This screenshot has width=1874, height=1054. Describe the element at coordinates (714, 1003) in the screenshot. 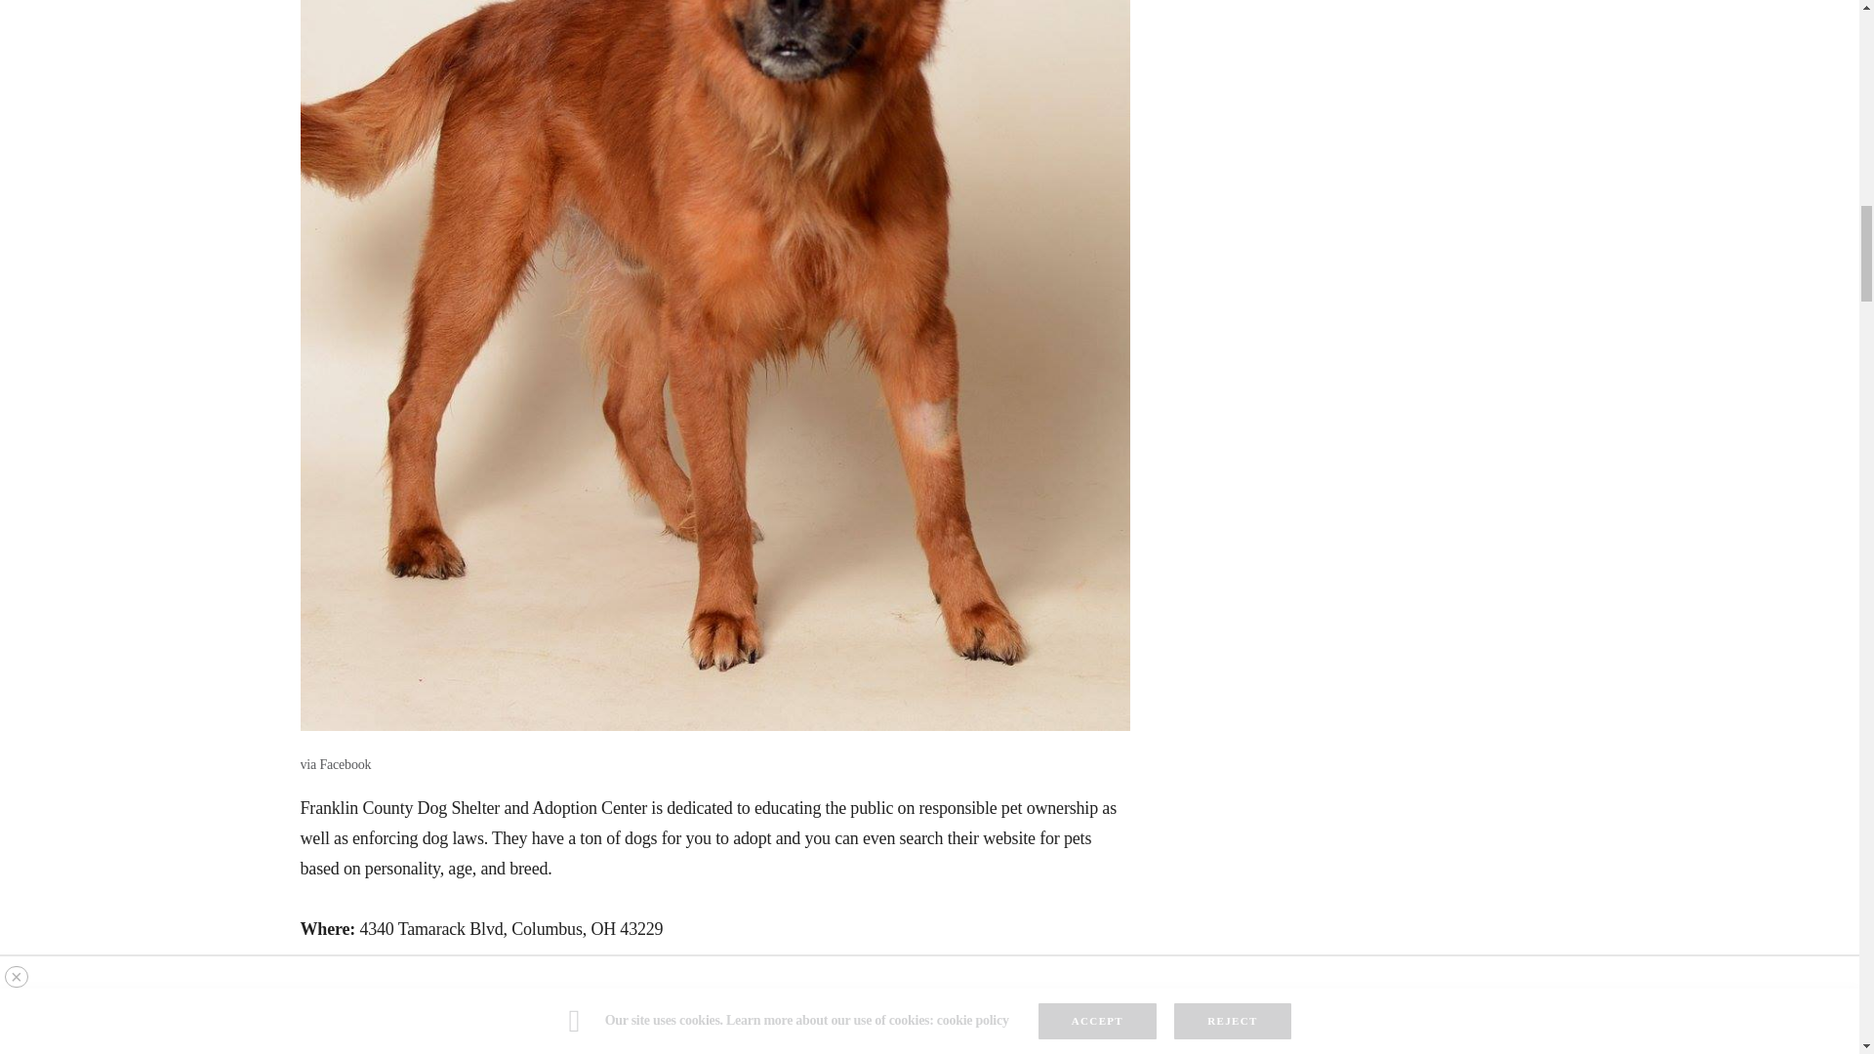

I see `Columbus Humane` at that location.